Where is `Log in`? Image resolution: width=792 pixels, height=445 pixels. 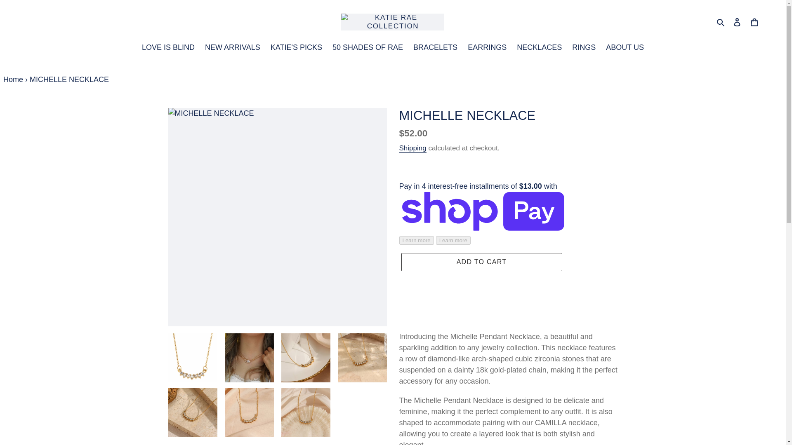 Log in is located at coordinates (737, 22).